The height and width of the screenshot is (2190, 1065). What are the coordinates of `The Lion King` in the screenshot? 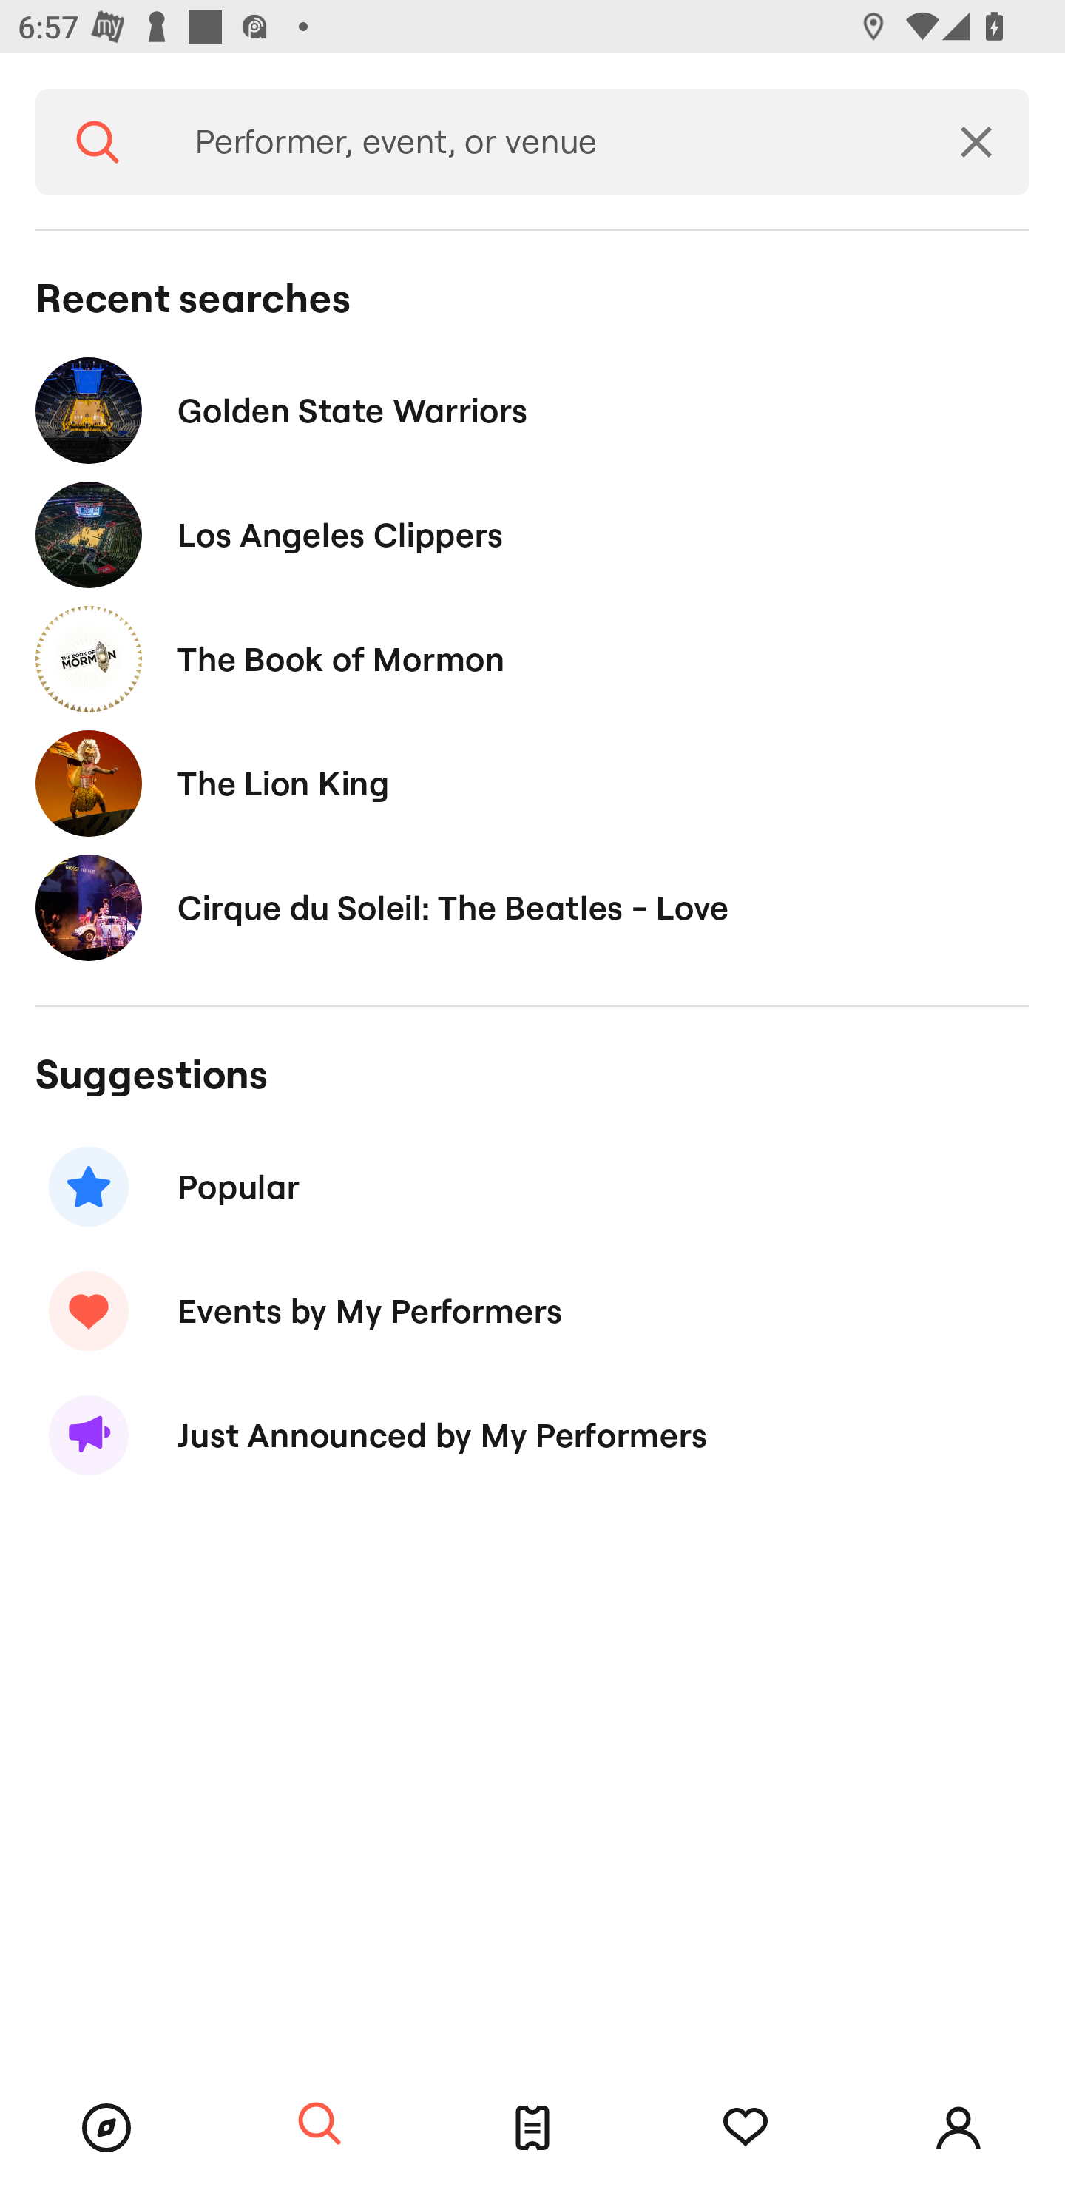 It's located at (532, 783).